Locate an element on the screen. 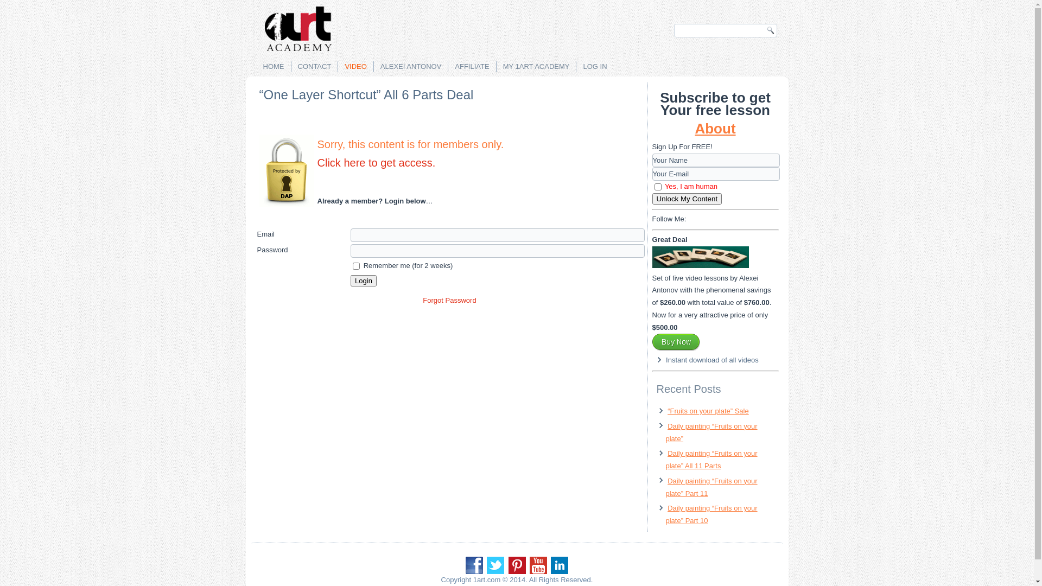  ALEXEI ANTONOV is located at coordinates (411, 67).